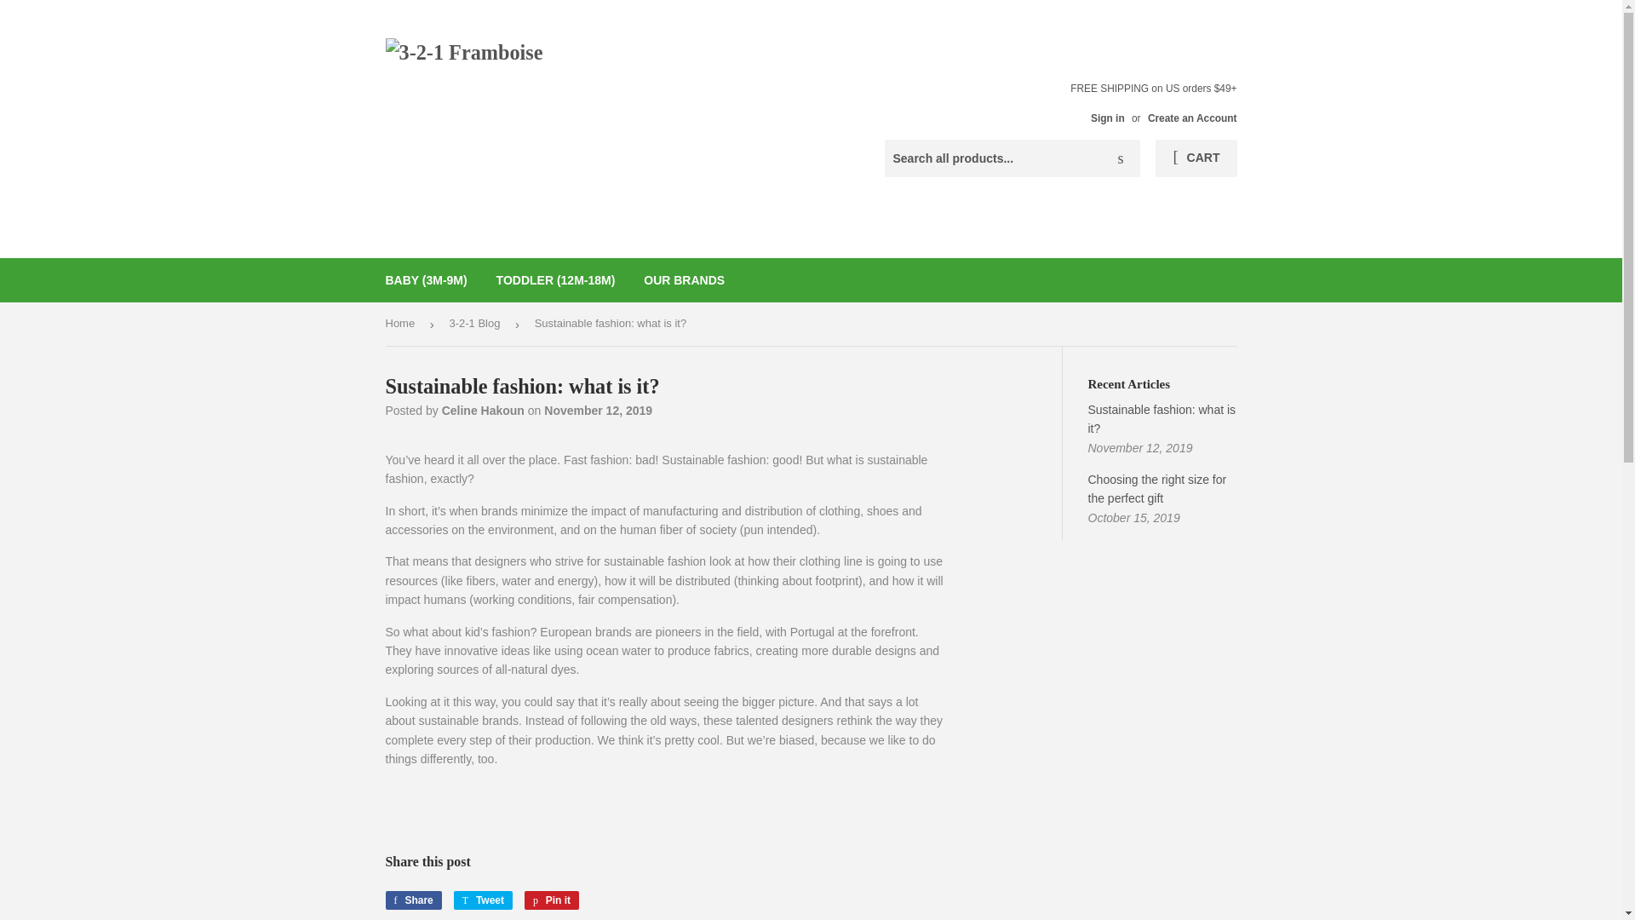  What do you see at coordinates (1107, 118) in the screenshot?
I see `3-2-1 Blog` at bounding box center [1107, 118].